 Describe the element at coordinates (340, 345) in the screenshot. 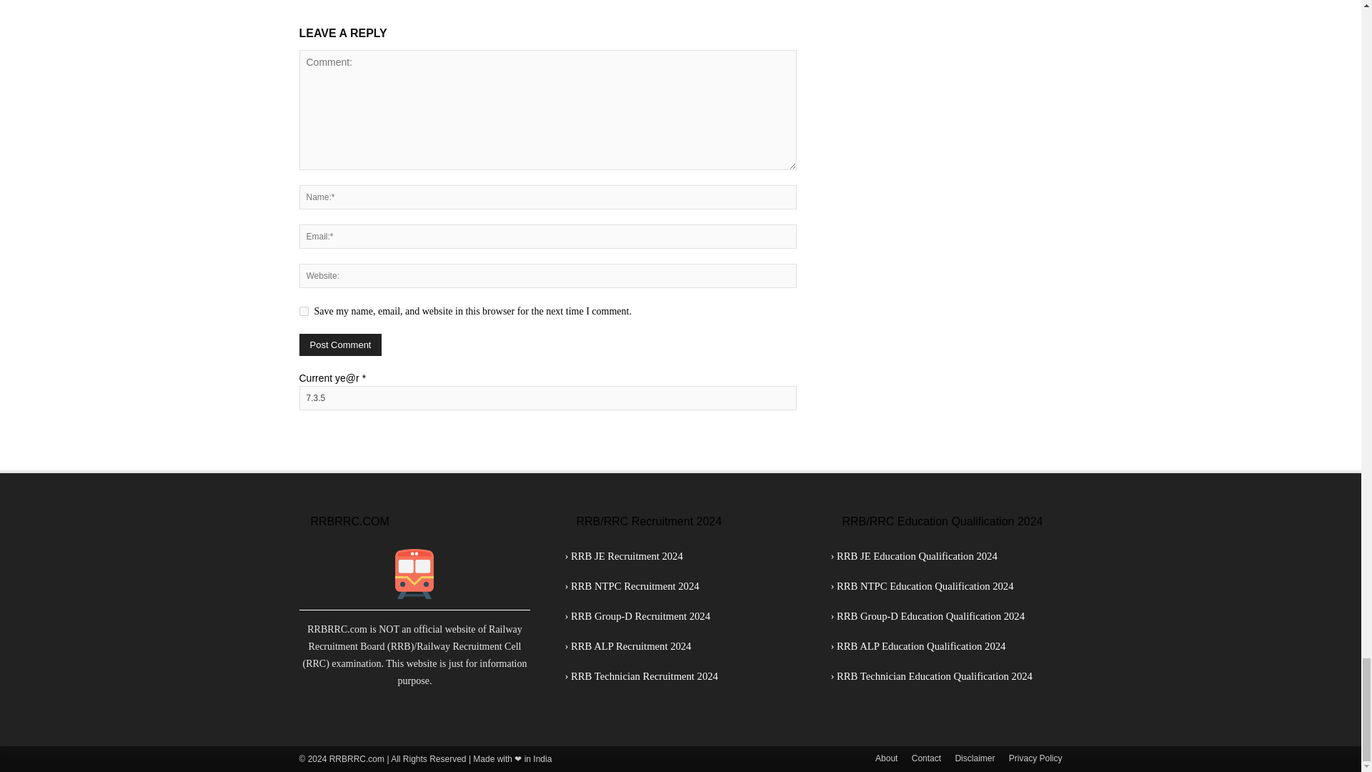

I see `Post Comment` at that location.